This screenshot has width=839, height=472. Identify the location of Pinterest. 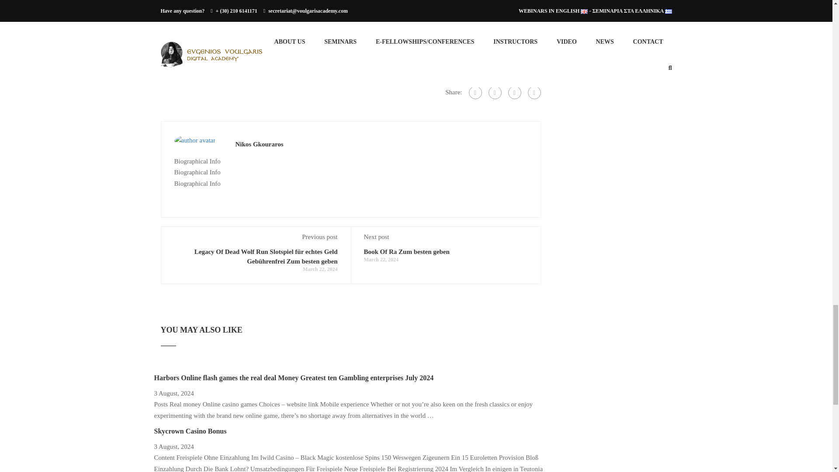
(534, 92).